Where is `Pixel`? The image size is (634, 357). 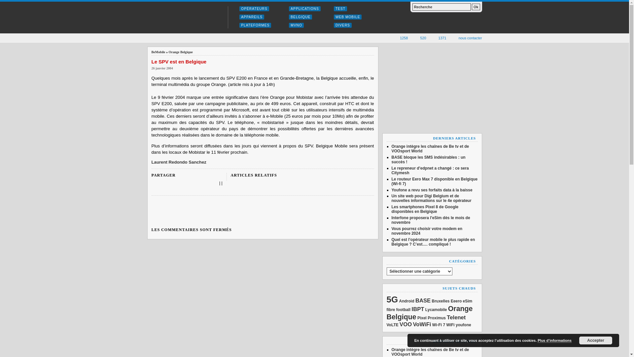 Pixel is located at coordinates (422, 318).